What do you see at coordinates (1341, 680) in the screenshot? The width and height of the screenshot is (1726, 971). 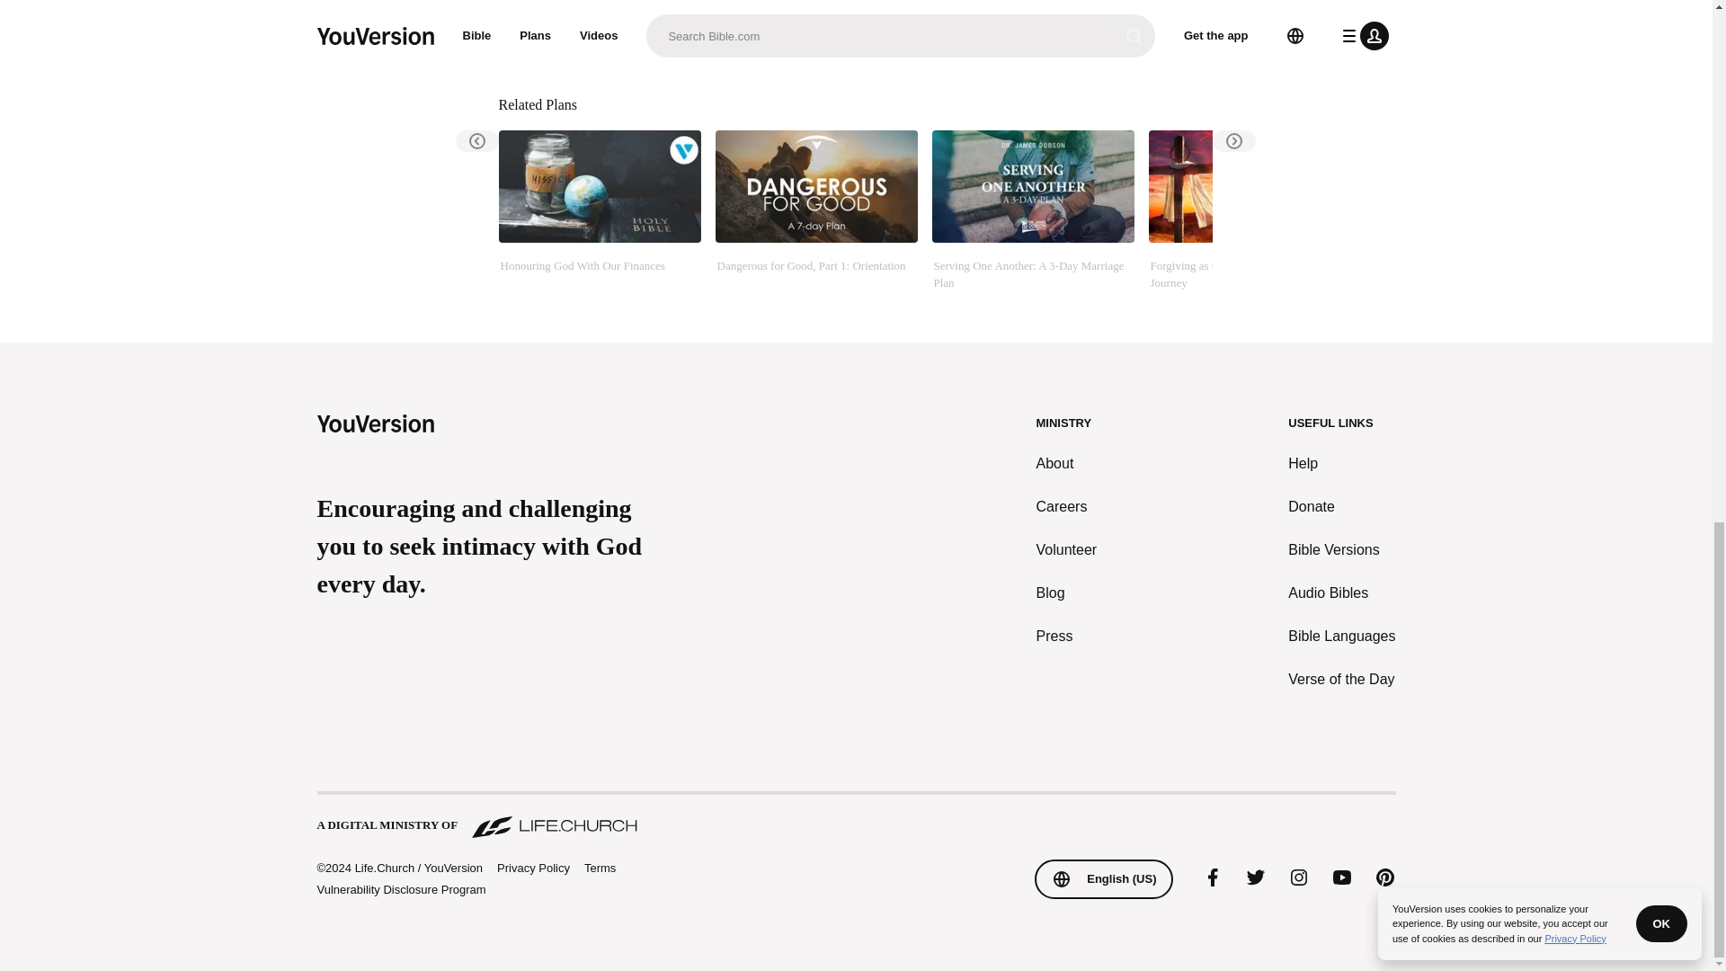 I see `Verse of the Day` at bounding box center [1341, 680].